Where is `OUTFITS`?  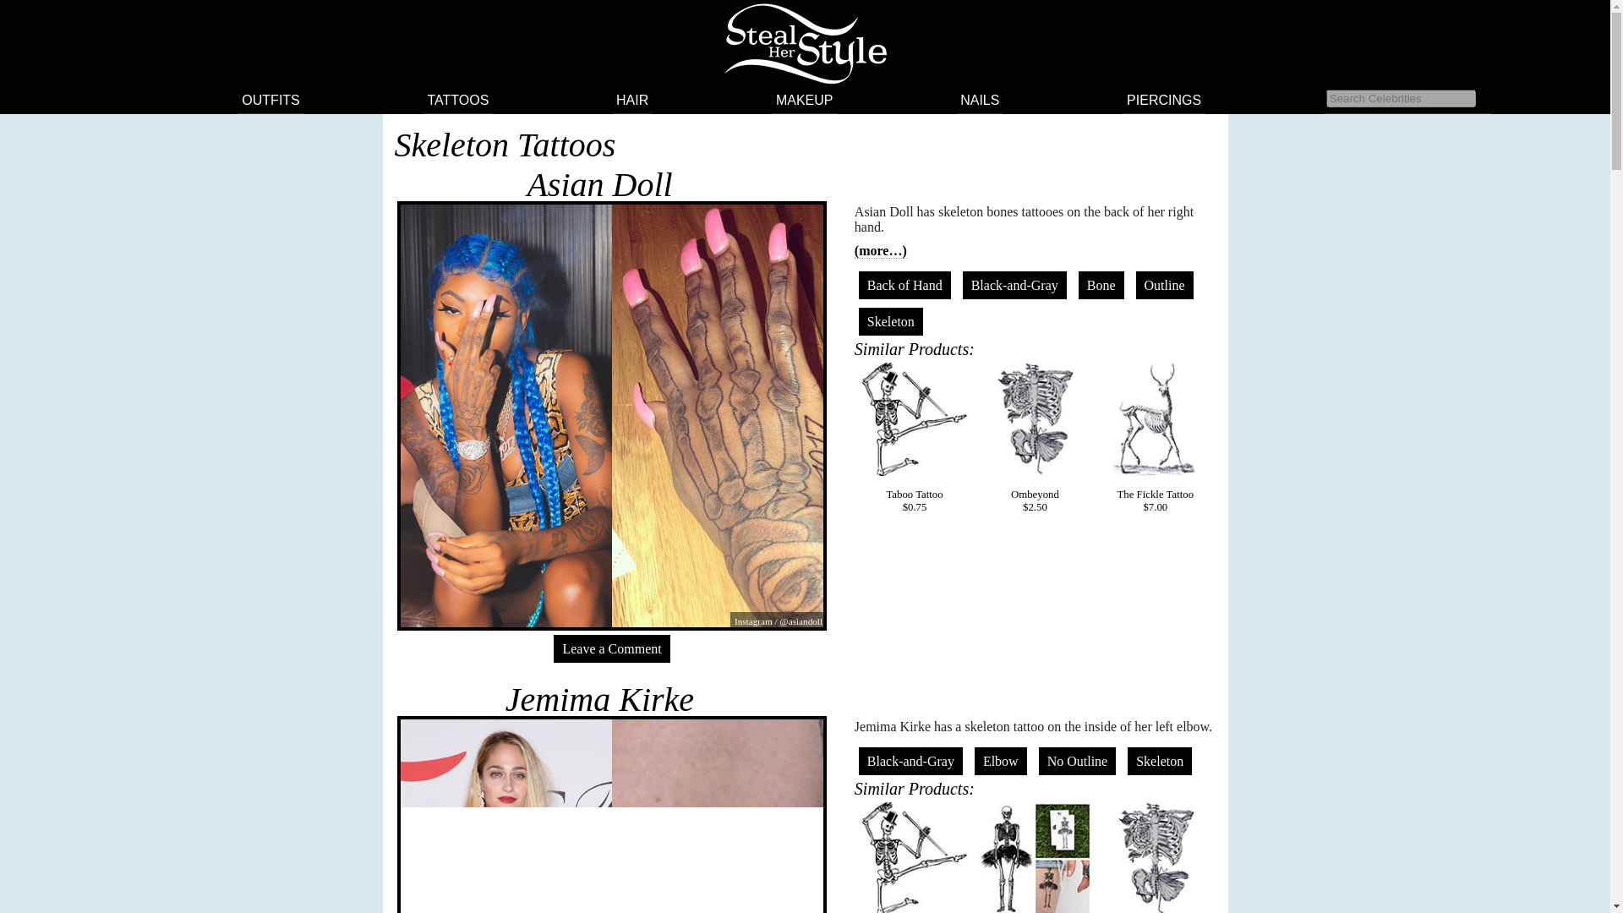
OUTFITS is located at coordinates (270, 100).